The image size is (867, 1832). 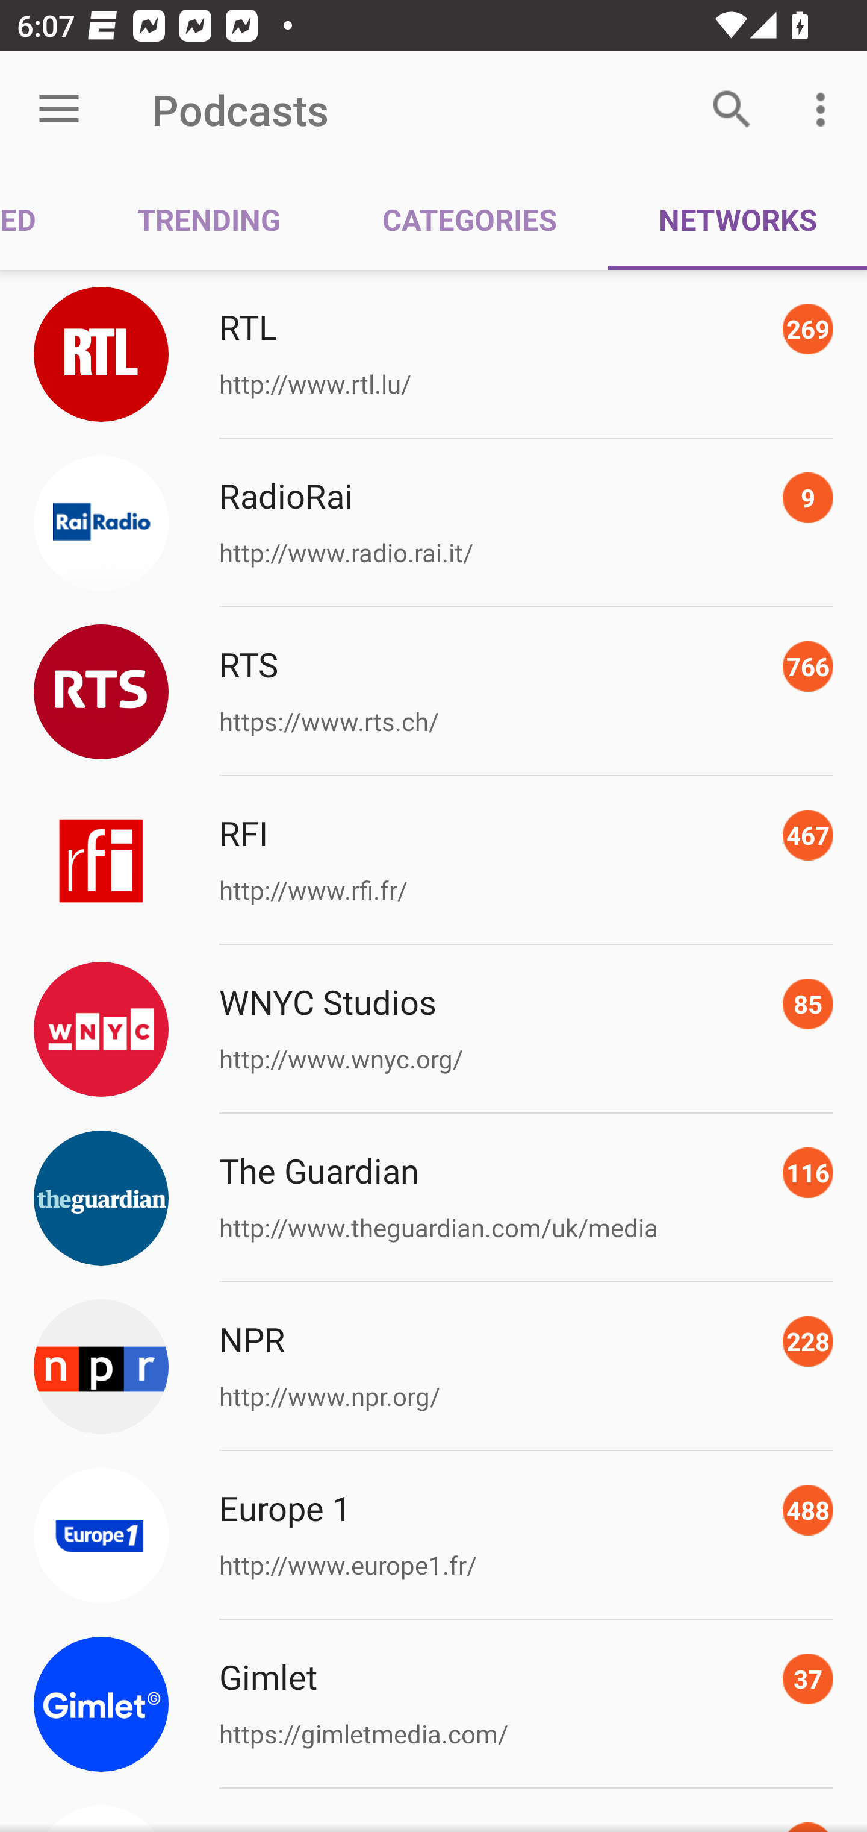 What do you see at coordinates (433, 1367) in the screenshot?
I see `Picture NPR 228 http://www.npr.org/` at bounding box center [433, 1367].